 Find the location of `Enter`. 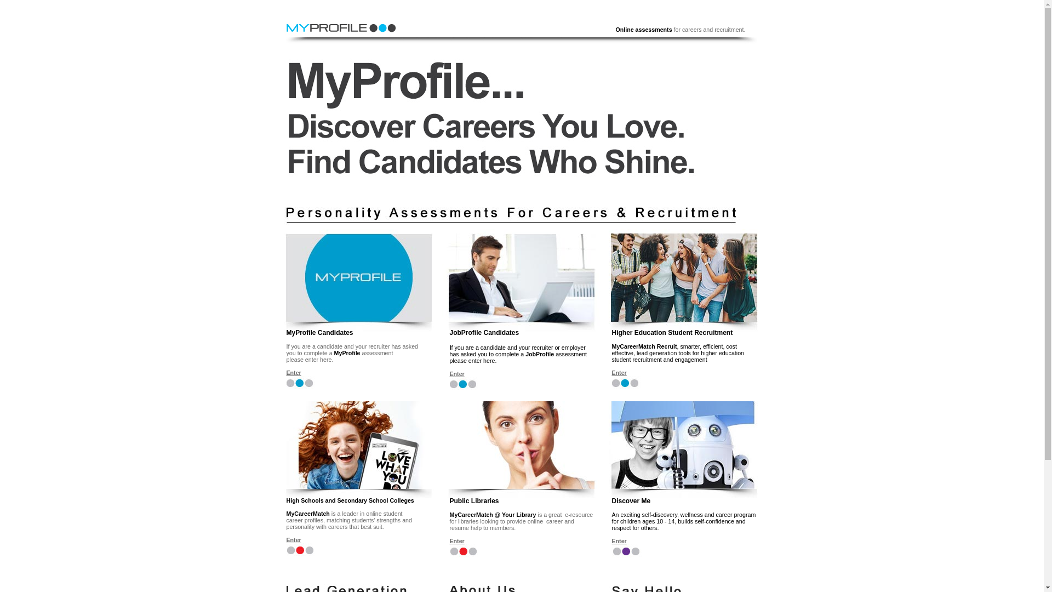

Enter is located at coordinates (457, 374).